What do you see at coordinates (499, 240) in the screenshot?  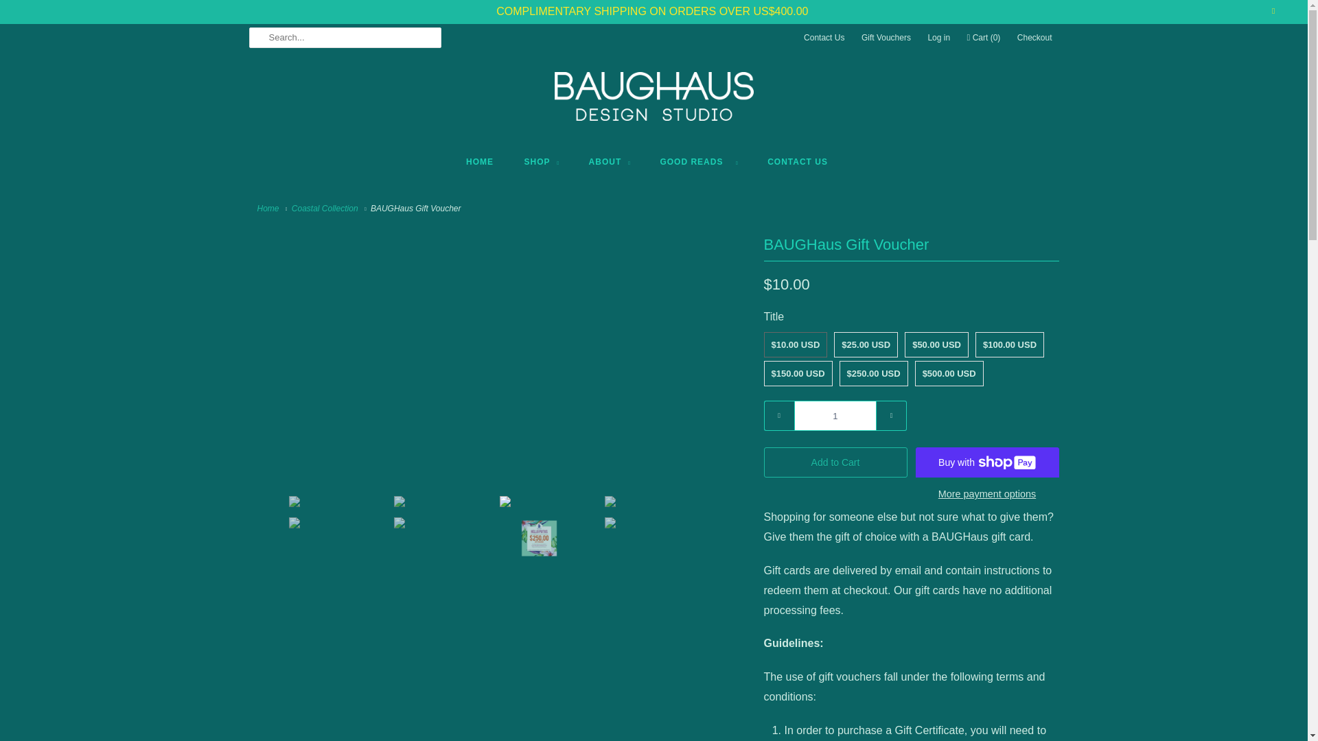 I see `BAUGHaus Gift Voucher` at bounding box center [499, 240].